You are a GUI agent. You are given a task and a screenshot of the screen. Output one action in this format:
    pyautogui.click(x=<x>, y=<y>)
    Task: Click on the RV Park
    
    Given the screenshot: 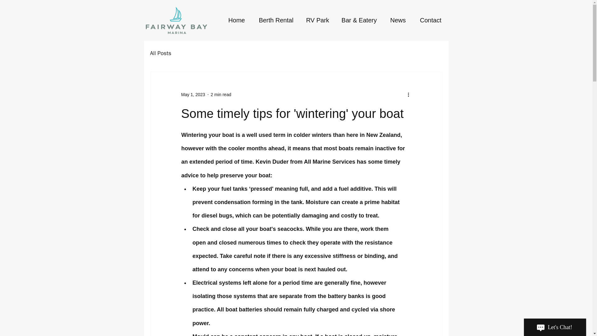 What is the action you would take?
    pyautogui.click(x=317, y=20)
    